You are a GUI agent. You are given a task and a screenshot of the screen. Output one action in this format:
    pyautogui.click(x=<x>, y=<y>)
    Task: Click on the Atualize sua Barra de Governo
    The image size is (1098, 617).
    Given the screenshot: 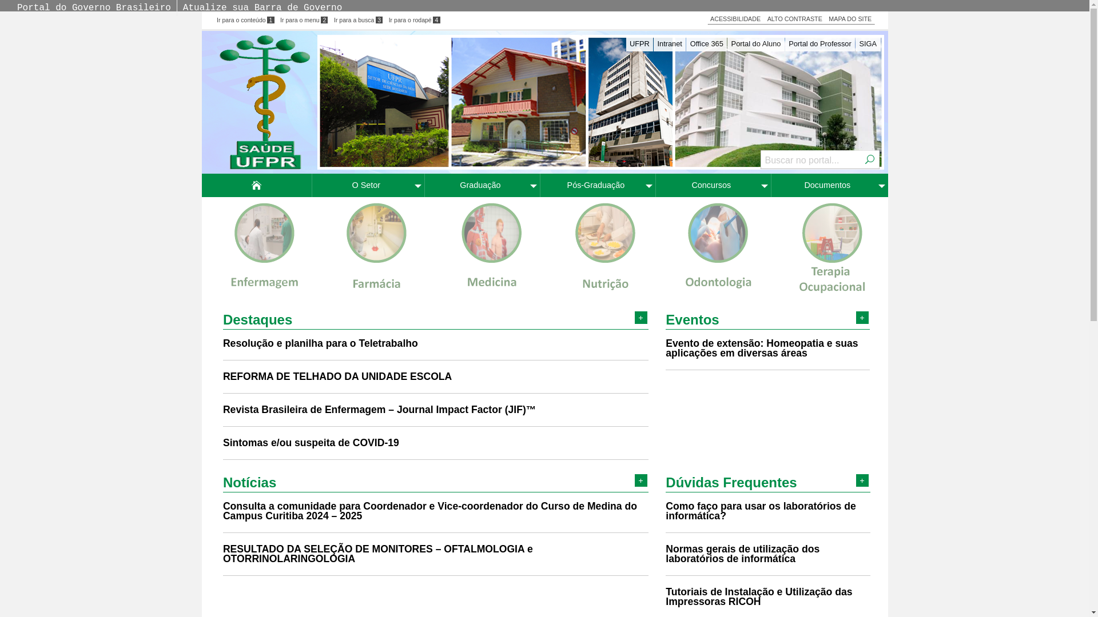 What is the action you would take?
    pyautogui.click(x=262, y=8)
    